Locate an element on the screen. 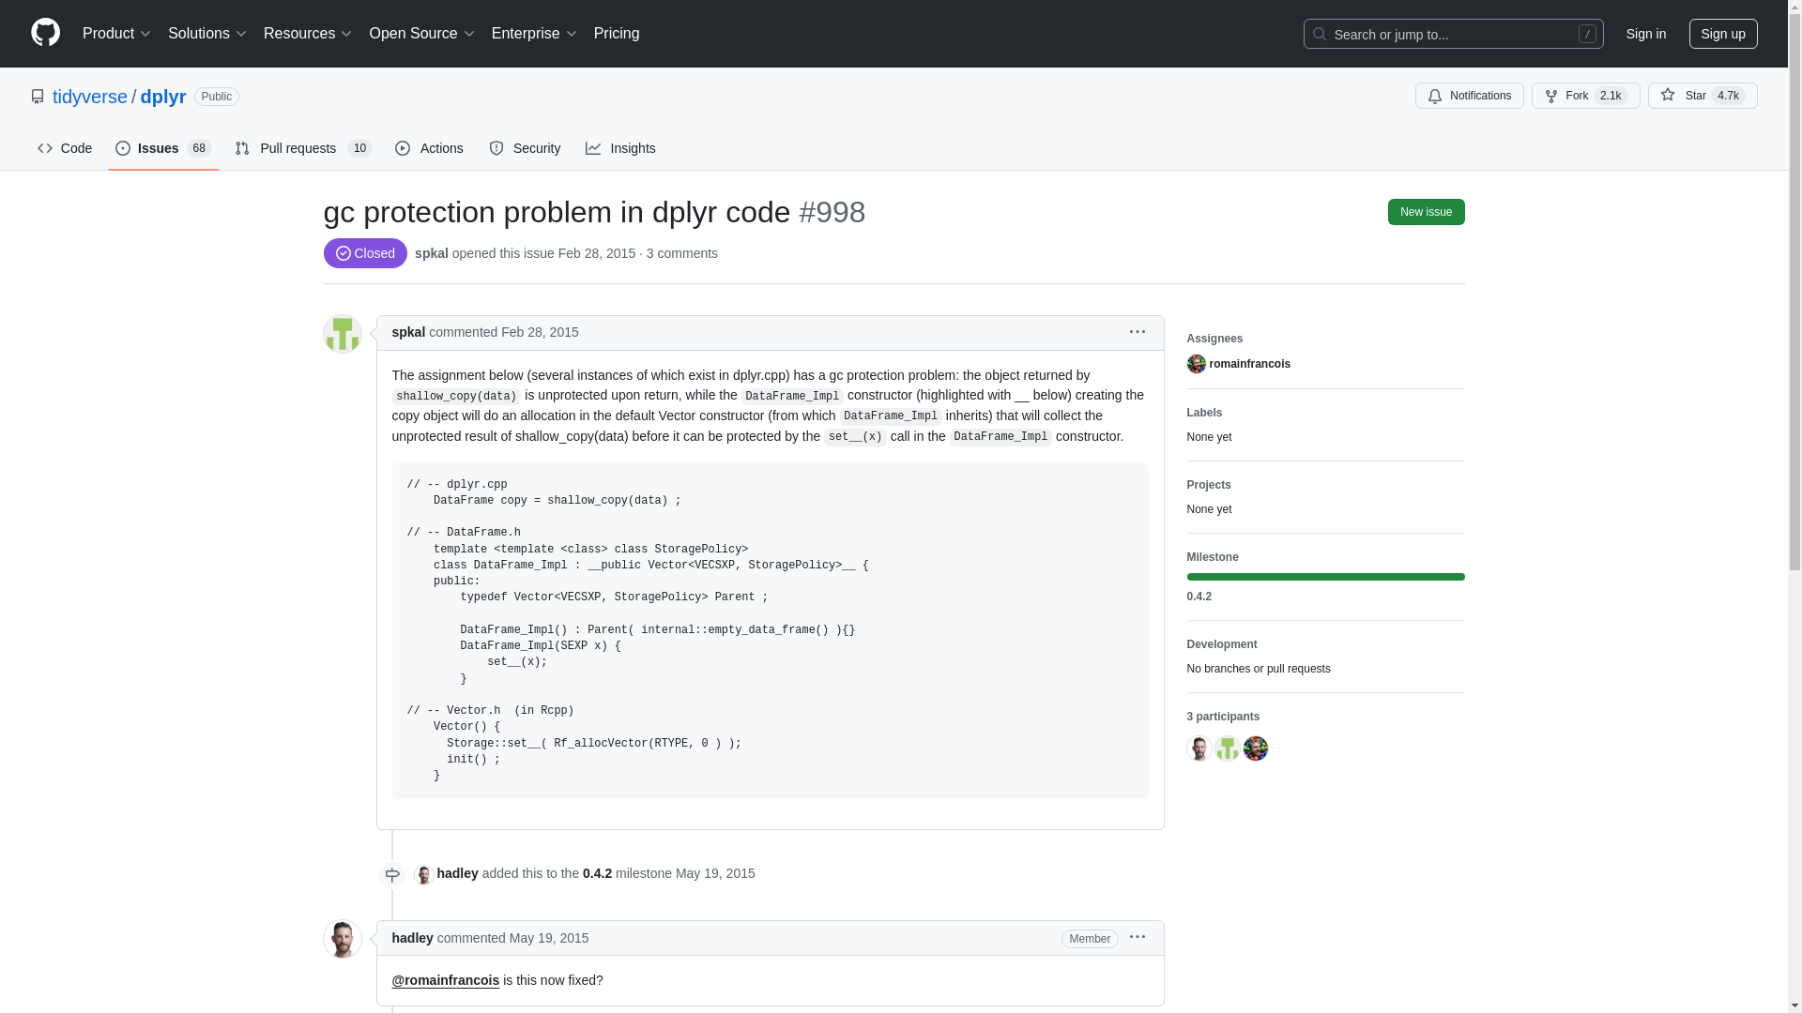 Image resolution: width=1802 pixels, height=1013 pixels. Solutions is located at coordinates (207, 34).